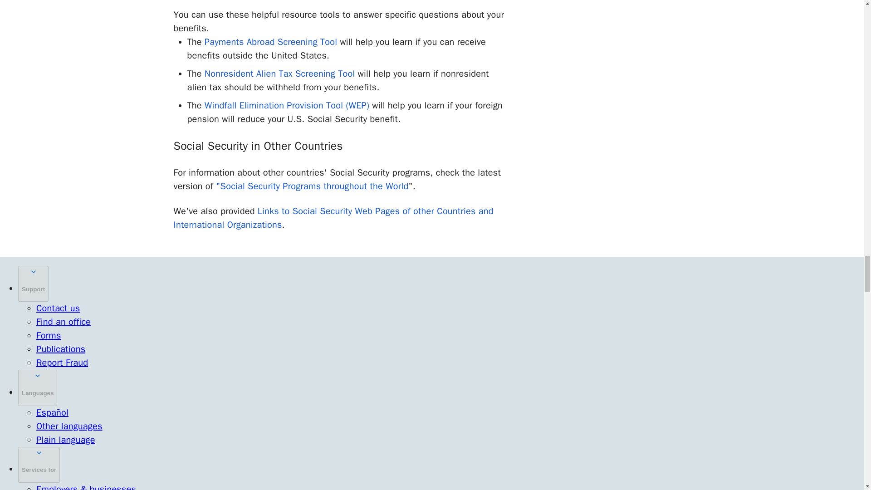  What do you see at coordinates (280, 73) in the screenshot?
I see `Nonresident Alien Tax Screening Tool` at bounding box center [280, 73].